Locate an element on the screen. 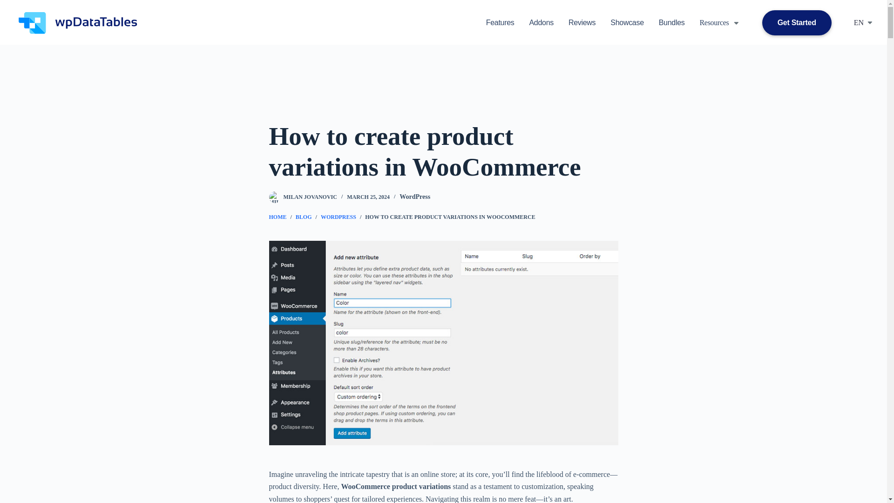  How to create product variations in WooCommerce is located at coordinates (443, 152).